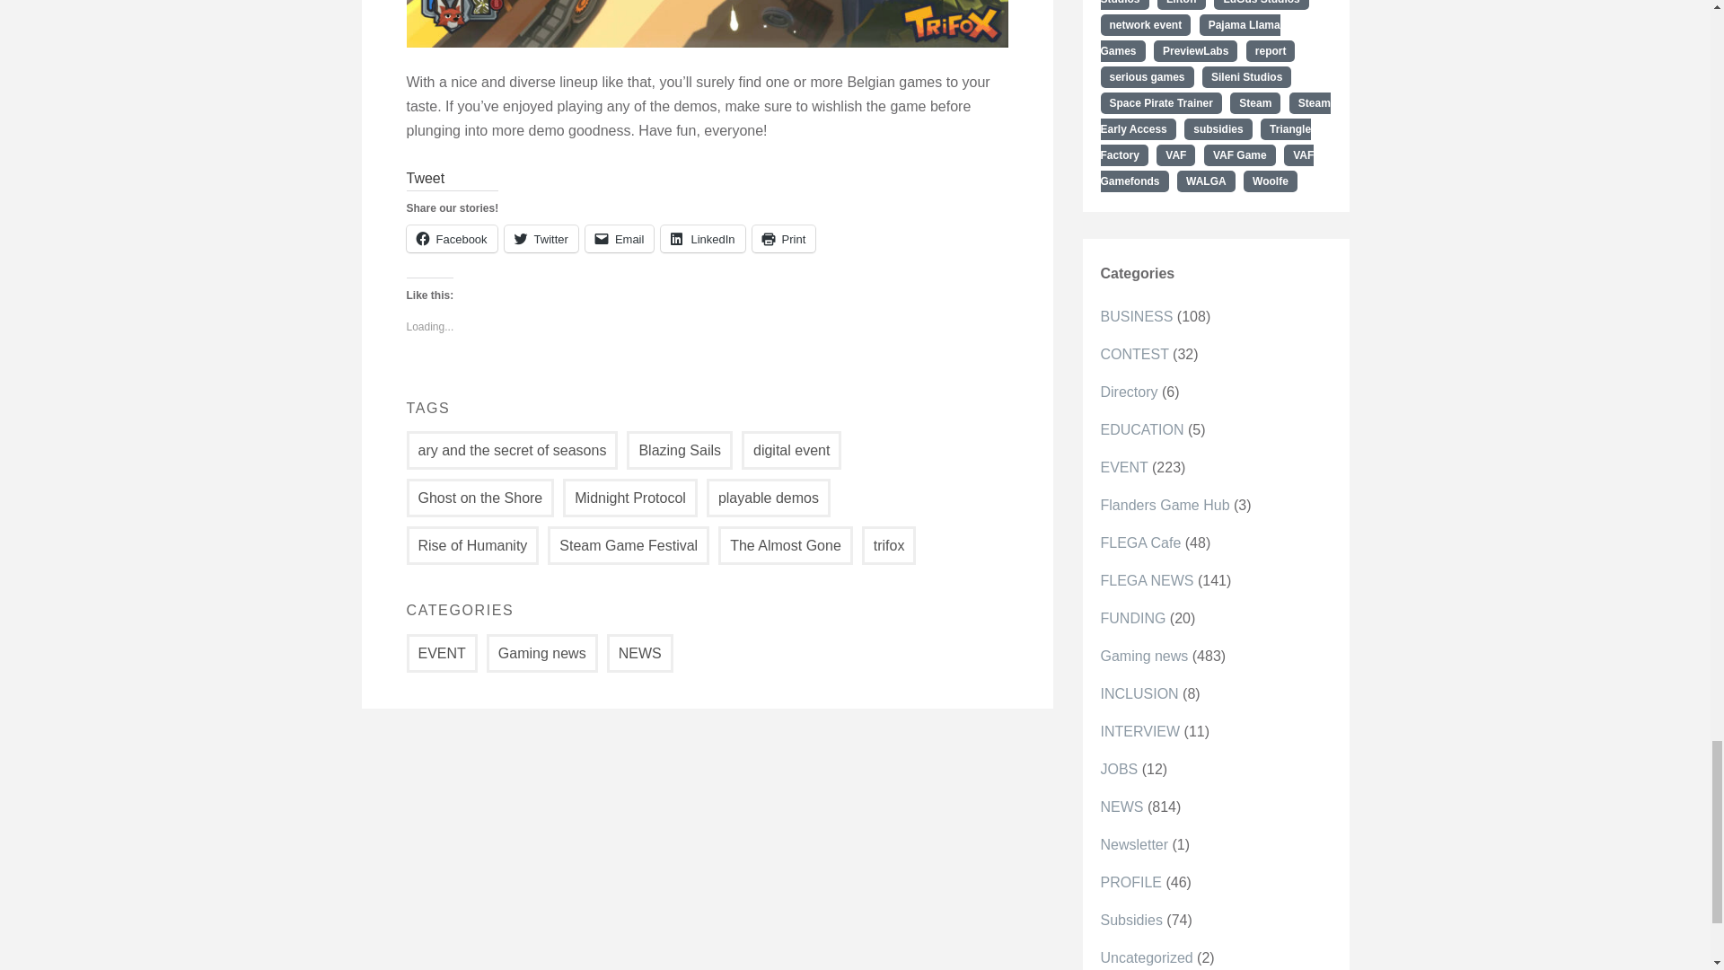  What do you see at coordinates (786, 545) in the screenshot?
I see `The Almost Gone` at bounding box center [786, 545].